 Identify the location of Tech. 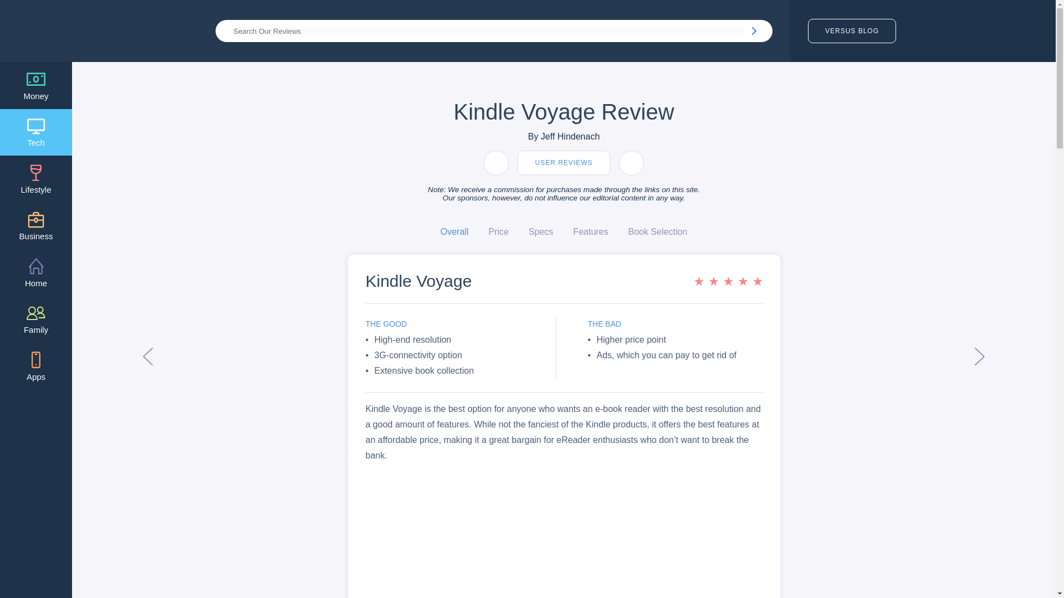
(36, 132).